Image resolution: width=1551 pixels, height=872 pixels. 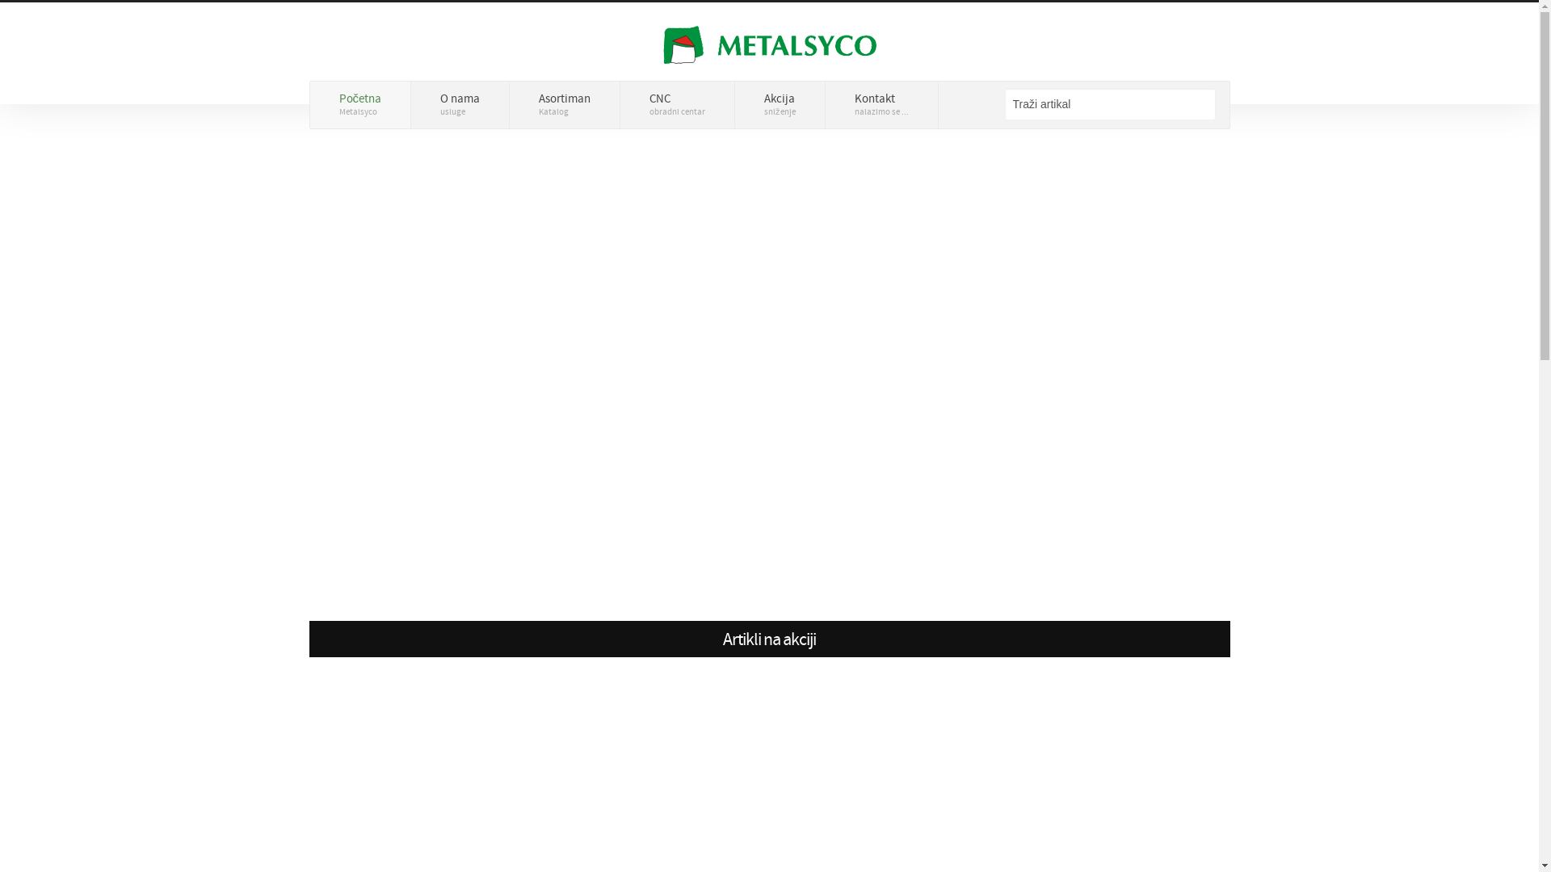 What do you see at coordinates (770, 42) in the screenshot?
I see `Metalsyco` at bounding box center [770, 42].